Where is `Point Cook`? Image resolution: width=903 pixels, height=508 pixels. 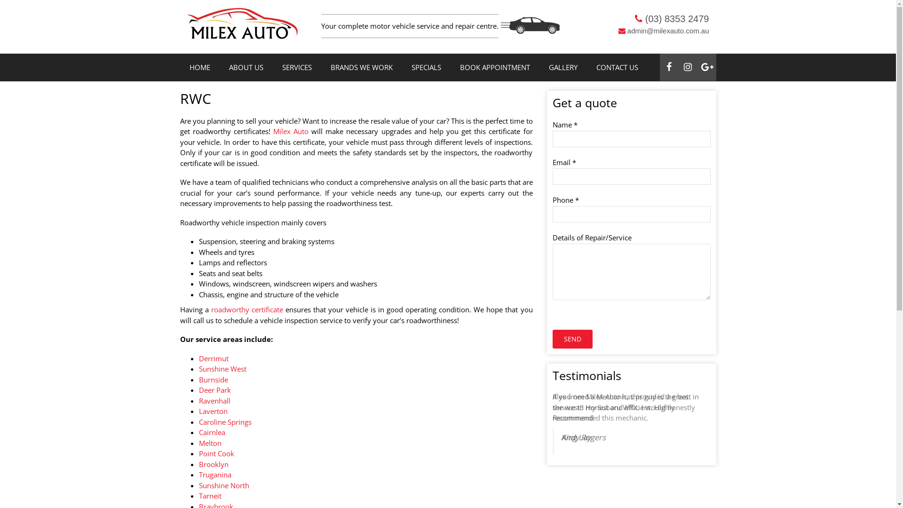 Point Cook is located at coordinates (216, 453).